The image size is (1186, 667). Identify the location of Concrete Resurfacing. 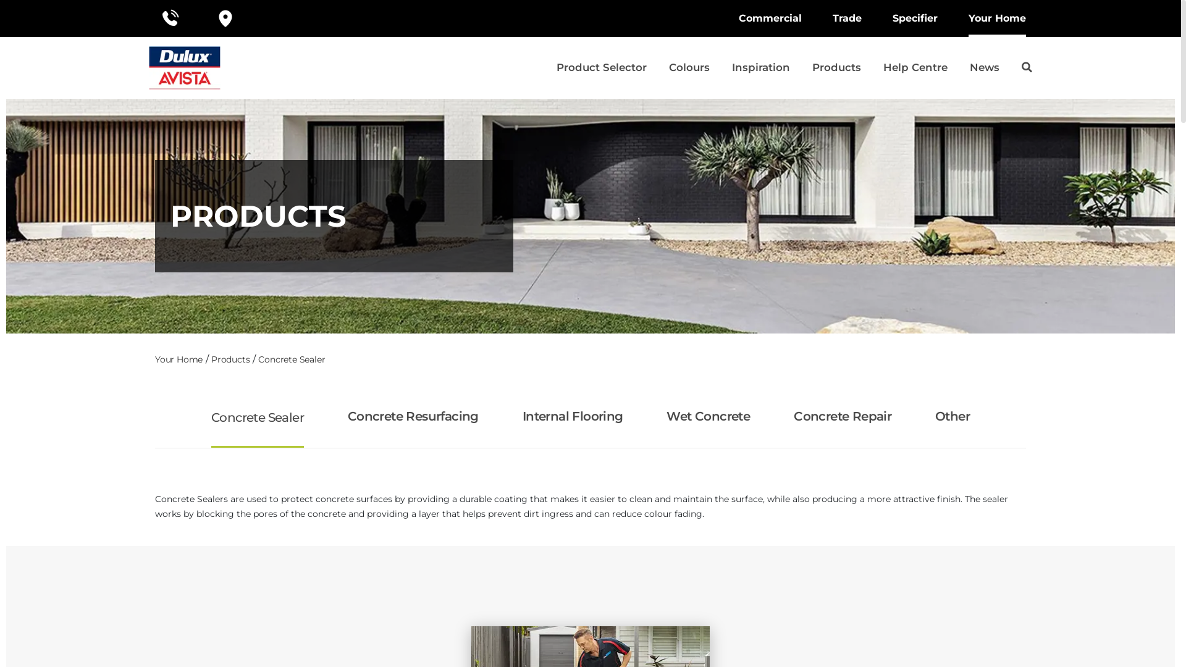
(413, 416).